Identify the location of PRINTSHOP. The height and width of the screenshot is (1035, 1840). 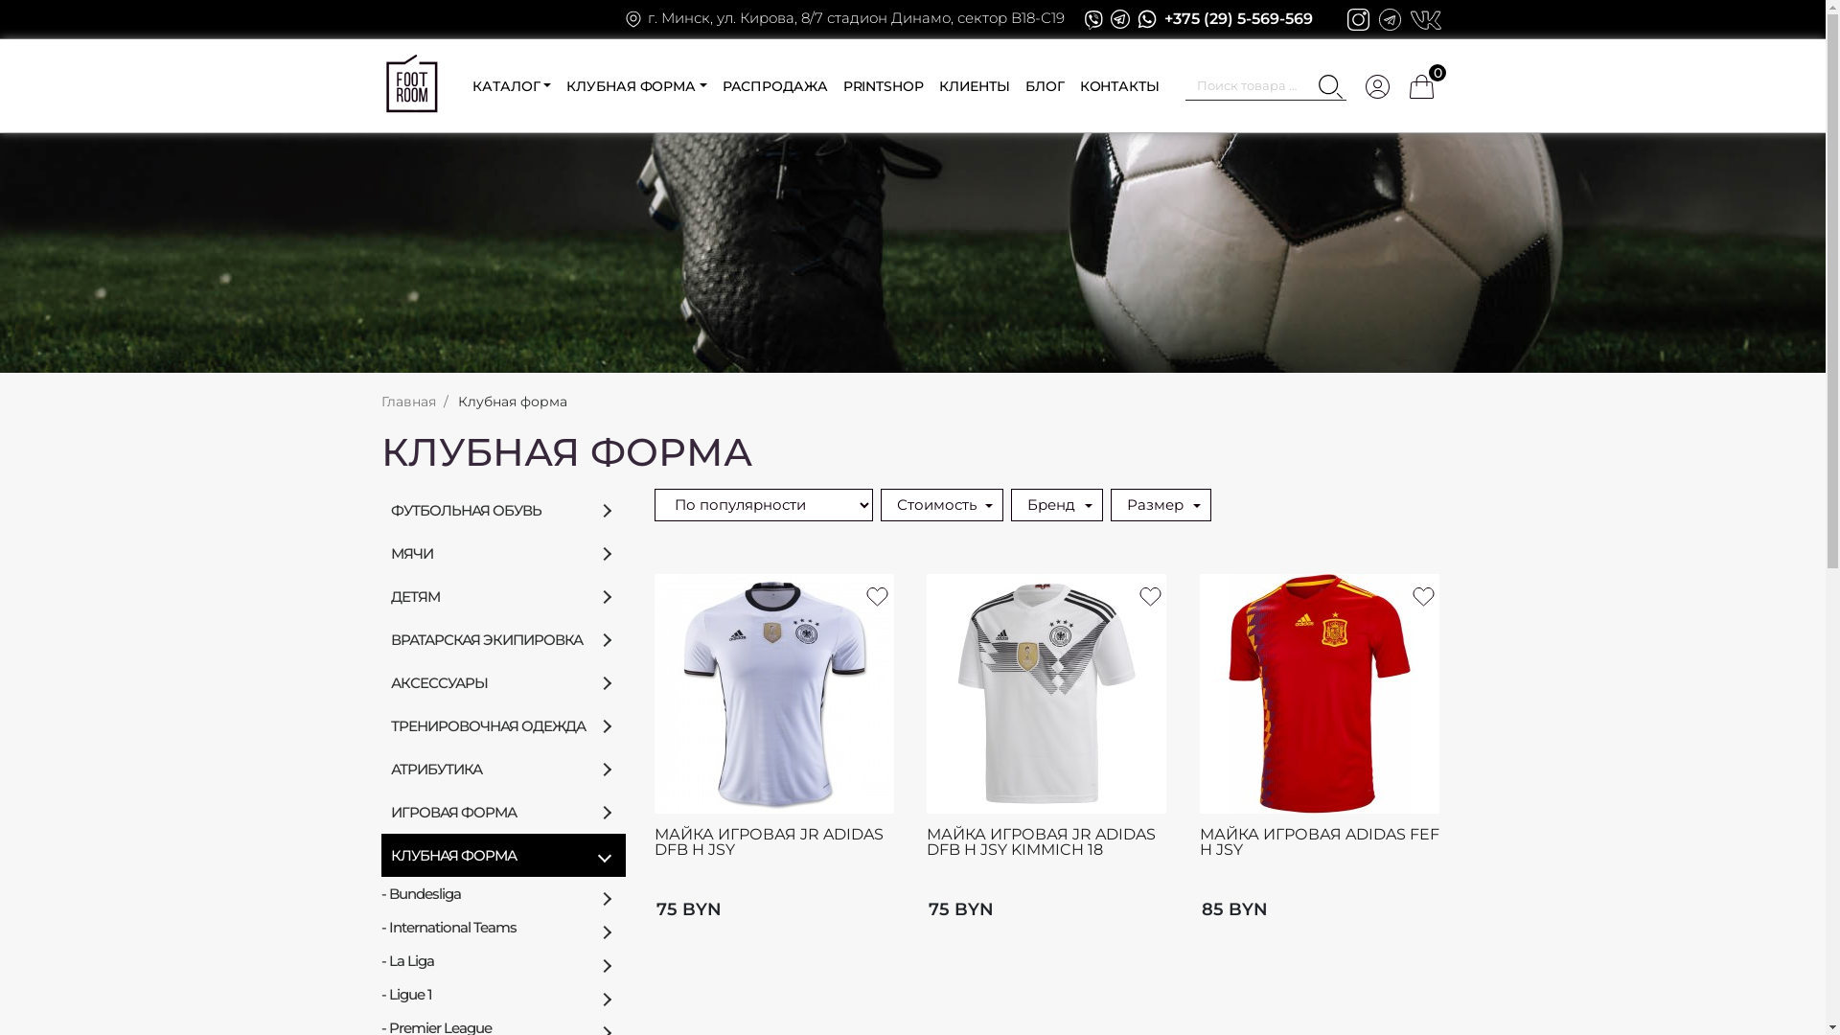
(884, 86).